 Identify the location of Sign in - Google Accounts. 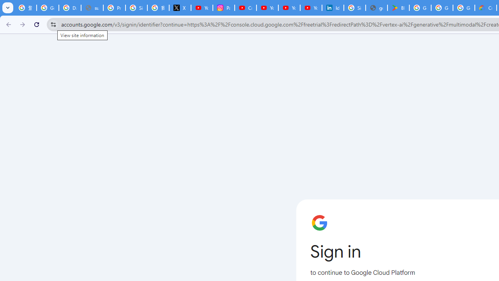
(355, 8).